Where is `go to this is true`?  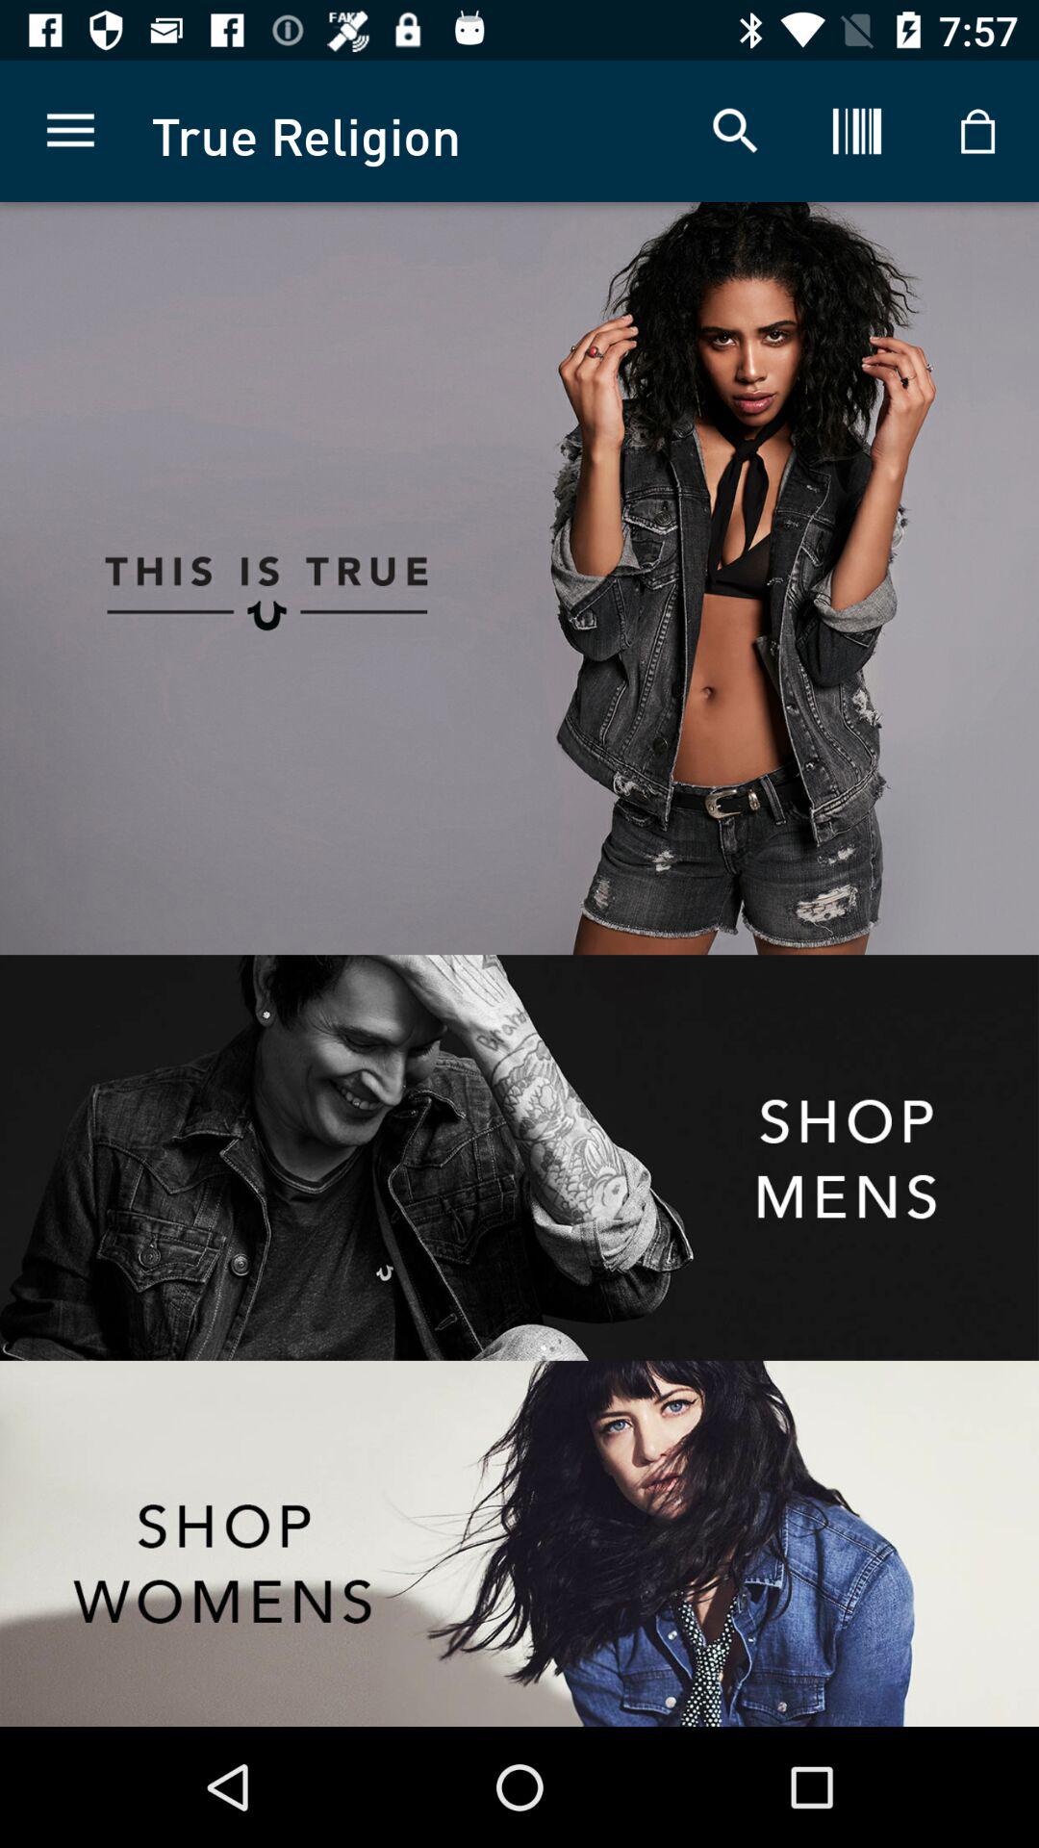
go to this is true is located at coordinates (260, 578).